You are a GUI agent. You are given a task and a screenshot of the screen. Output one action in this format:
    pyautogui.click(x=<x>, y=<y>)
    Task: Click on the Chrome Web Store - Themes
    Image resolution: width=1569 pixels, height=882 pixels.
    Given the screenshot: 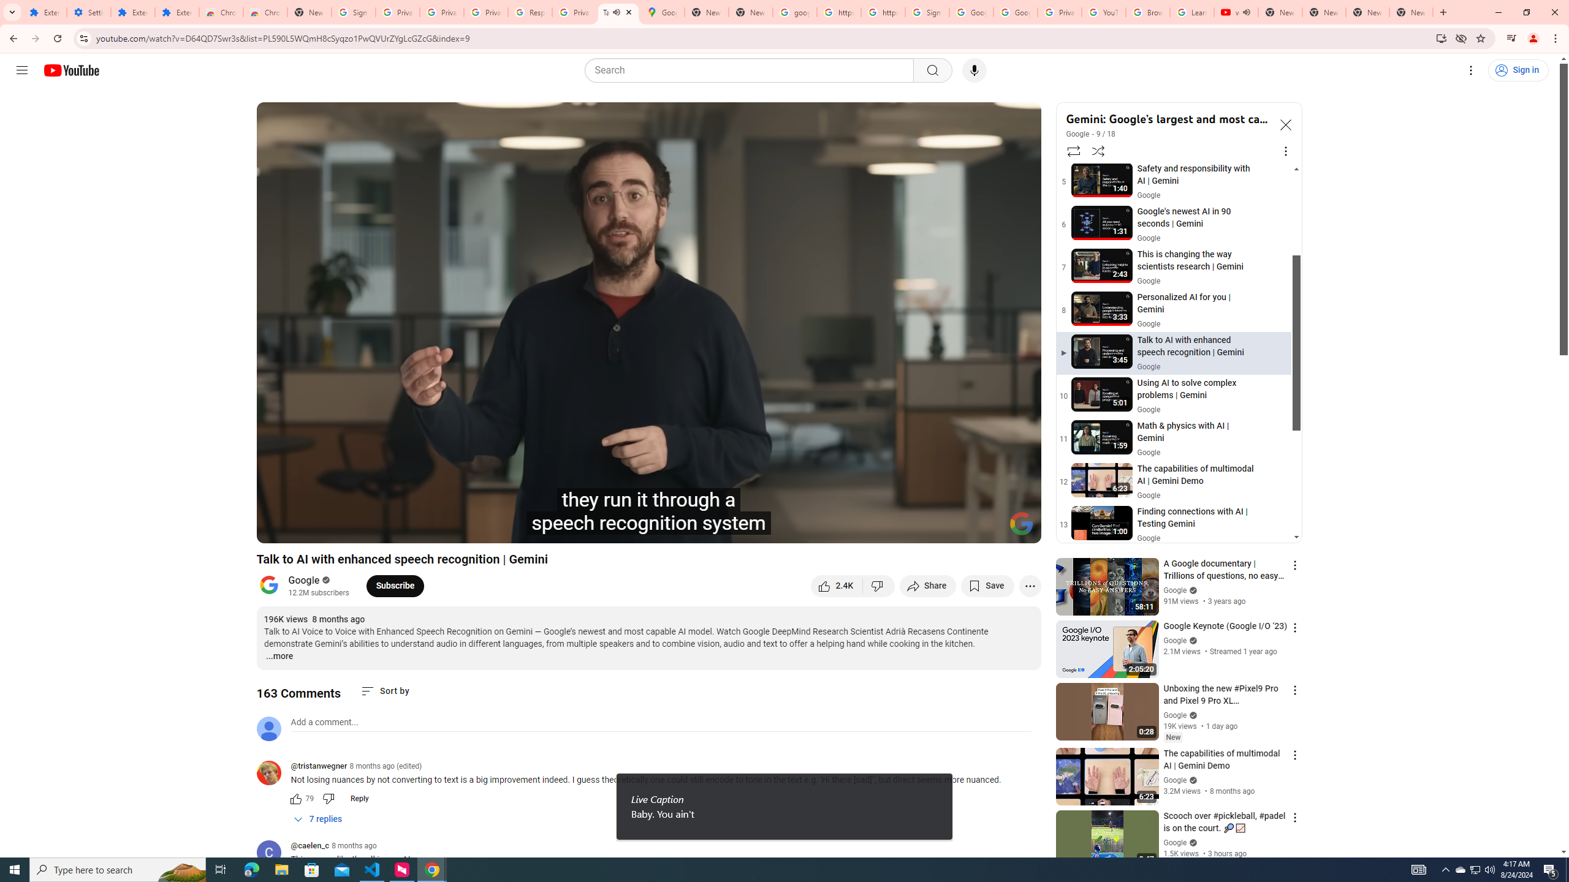 What is the action you would take?
    pyautogui.click(x=266, y=12)
    